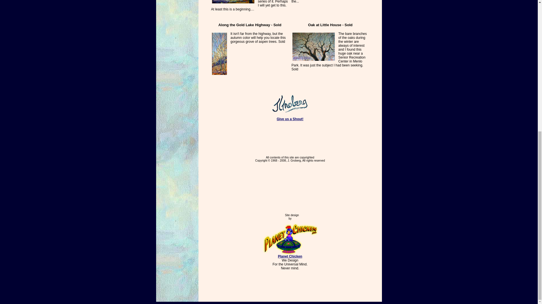 The height and width of the screenshot is (304, 542). I want to click on Give us a Shout!, so click(290, 119).